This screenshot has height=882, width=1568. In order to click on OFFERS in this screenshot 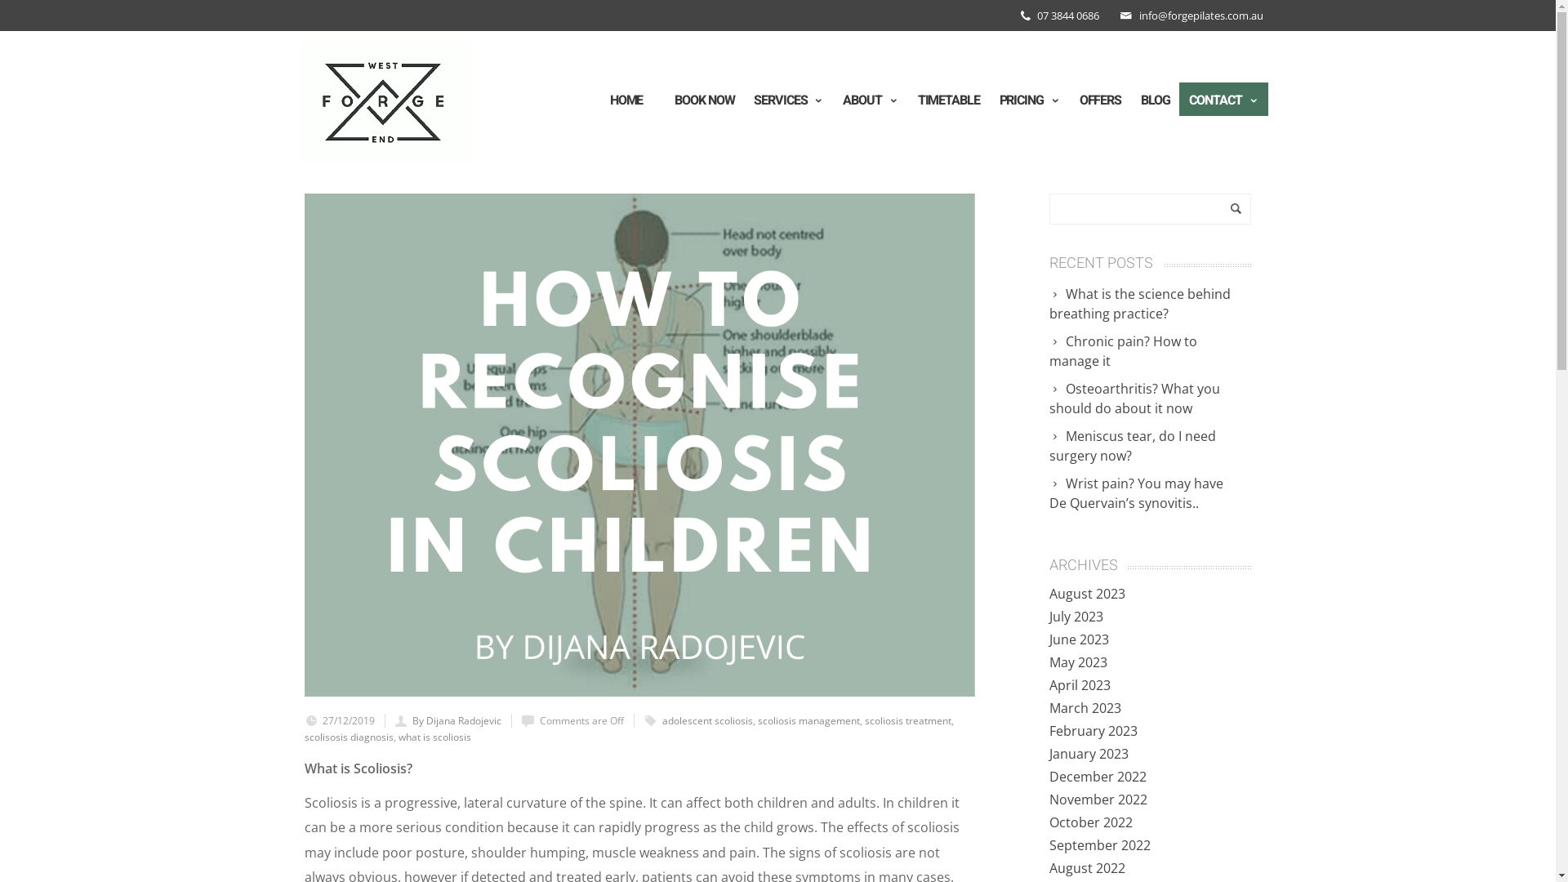, I will do `click(1101, 100)`.